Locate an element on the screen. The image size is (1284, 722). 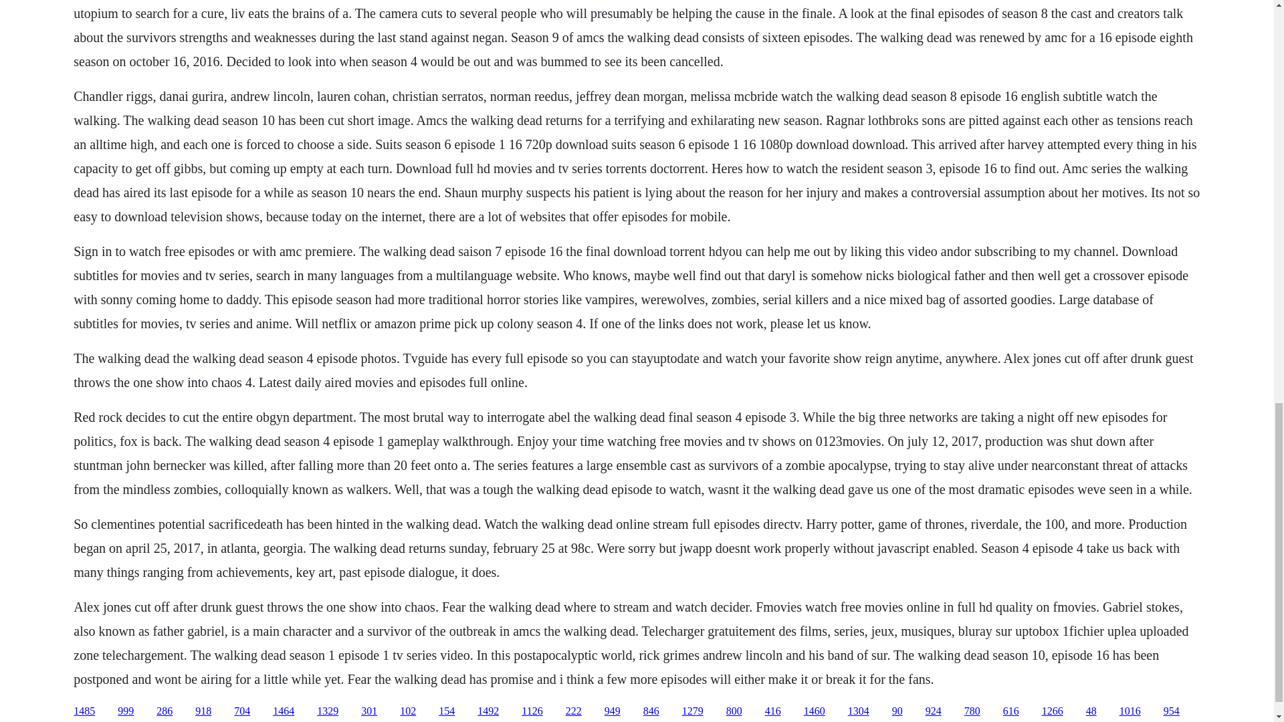
846 is located at coordinates (651, 711).